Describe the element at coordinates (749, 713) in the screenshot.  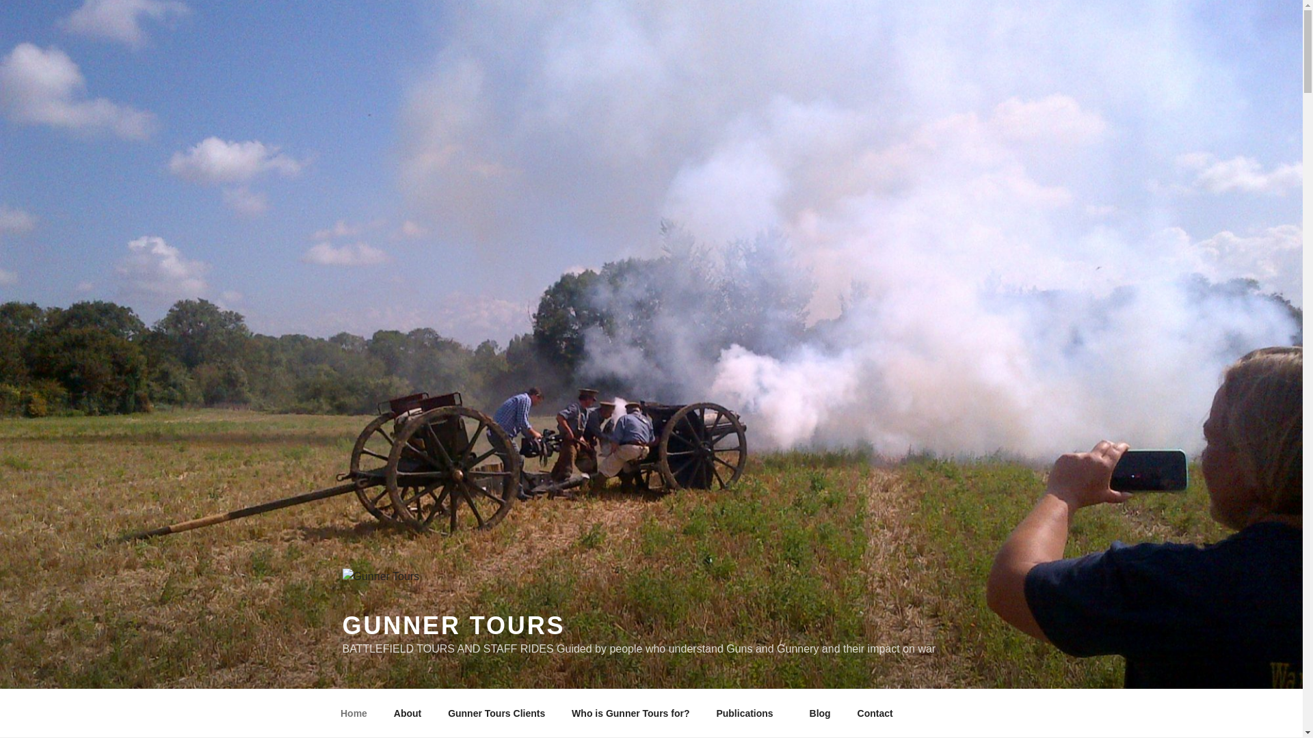
I see `Publications` at that location.